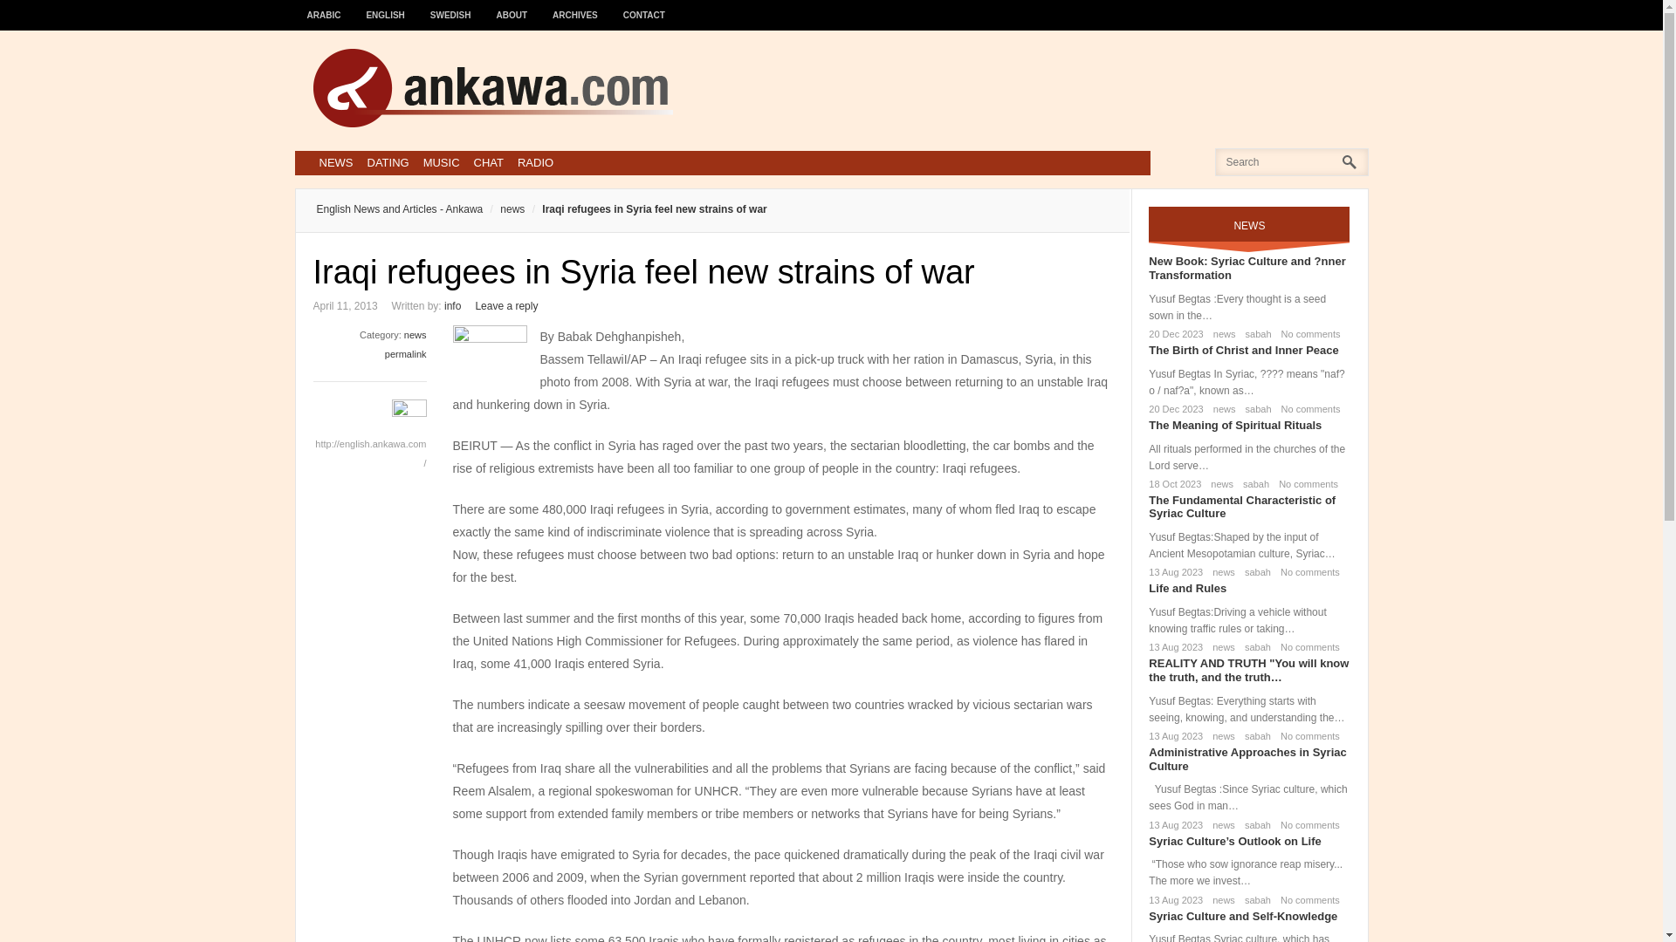  What do you see at coordinates (1187, 588) in the screenshot?
I see `Life and Rules` at bounding box center [1187, 588].